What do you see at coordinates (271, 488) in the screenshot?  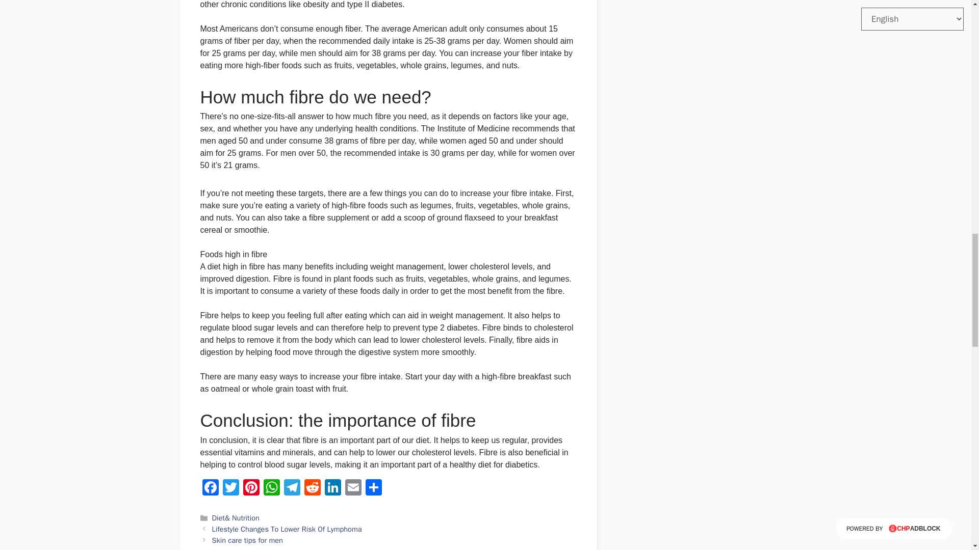 I see `WhatsApp` at bounding box center [271, 488].